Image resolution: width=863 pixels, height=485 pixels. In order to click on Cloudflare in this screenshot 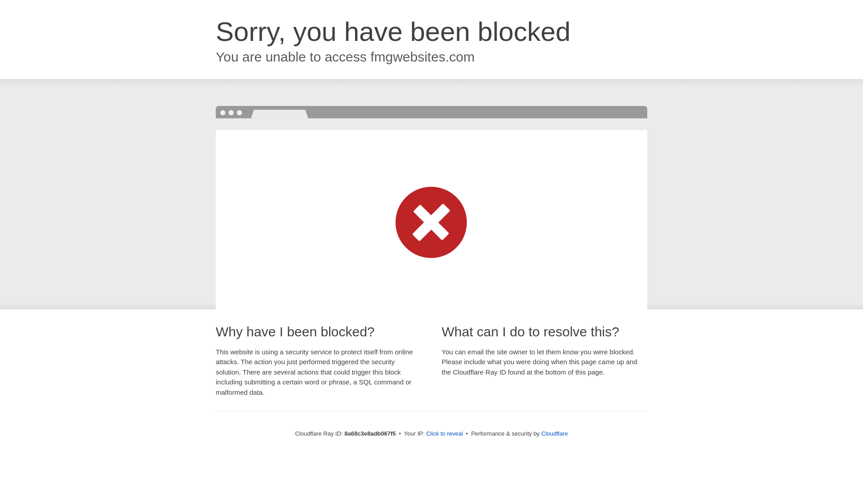, I will do `click(554, 433)`.